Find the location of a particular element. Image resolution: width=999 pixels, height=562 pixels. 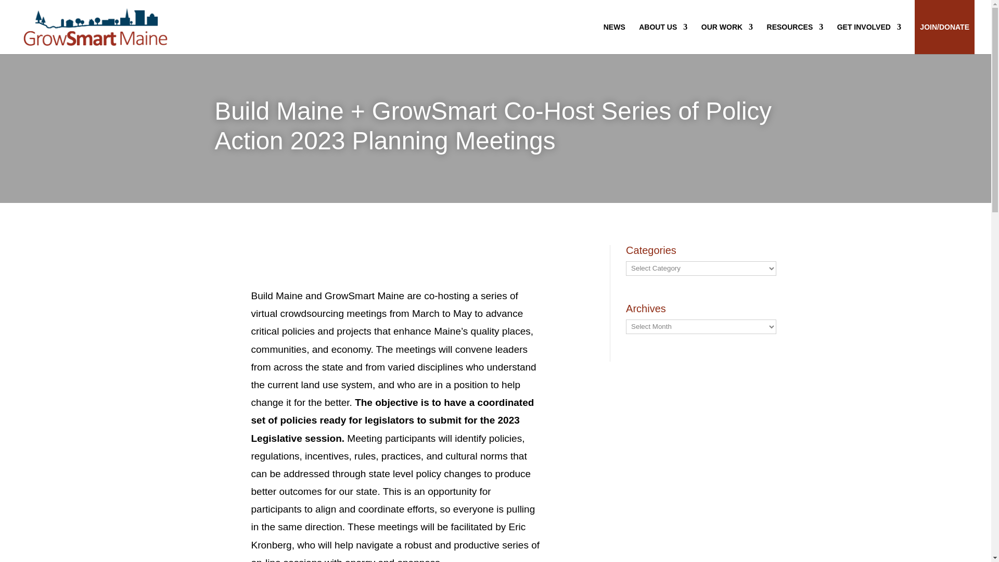

RESOURCES is located at coordinates (795, 27).